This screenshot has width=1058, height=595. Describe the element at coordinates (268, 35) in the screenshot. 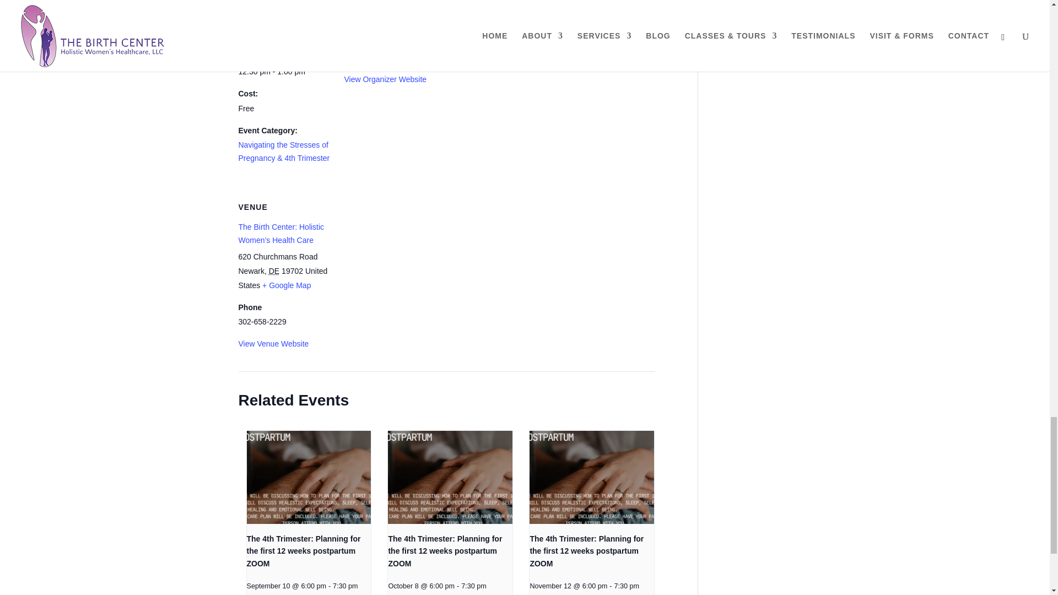

I see `2020-10-26` at that location.